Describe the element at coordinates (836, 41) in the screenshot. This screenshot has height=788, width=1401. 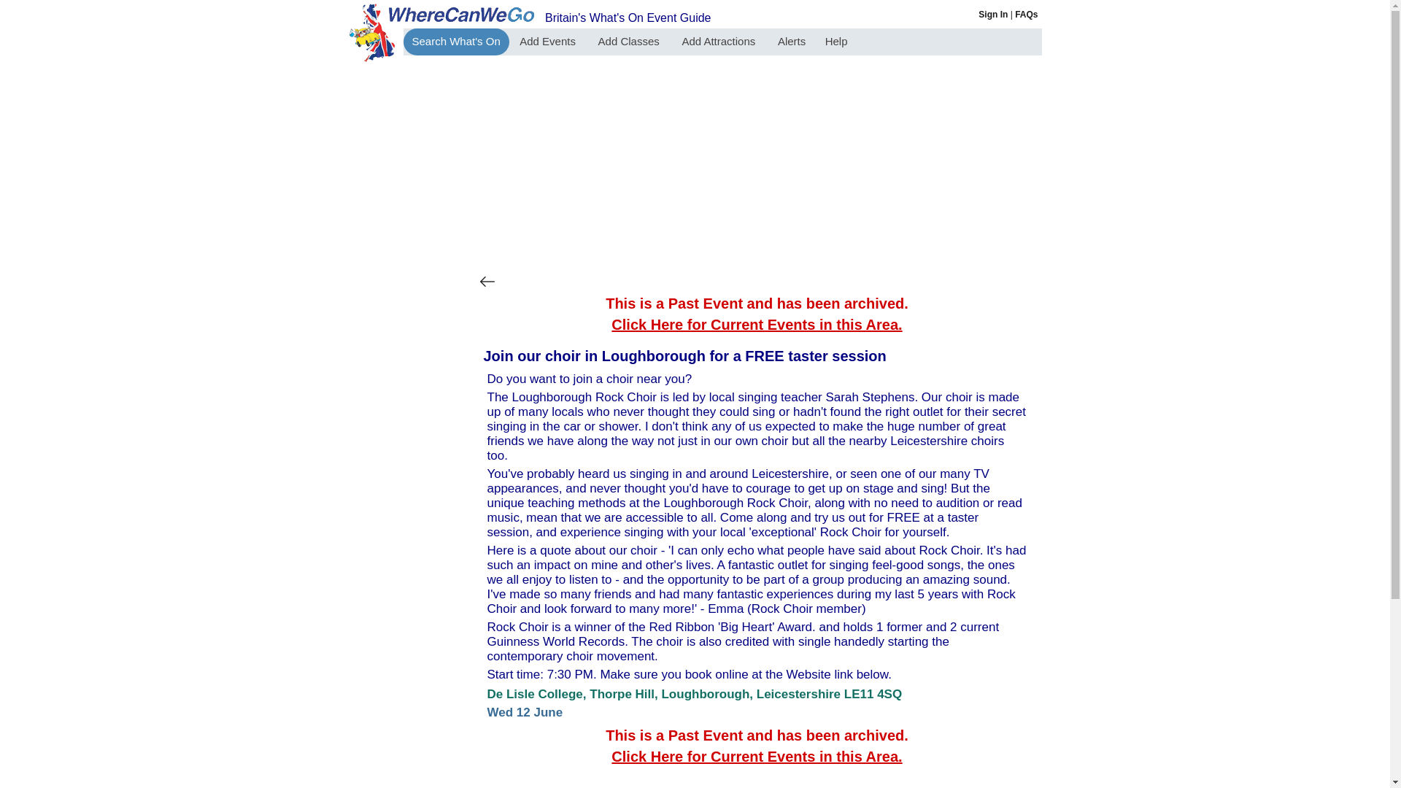
I see `Help` at that location.